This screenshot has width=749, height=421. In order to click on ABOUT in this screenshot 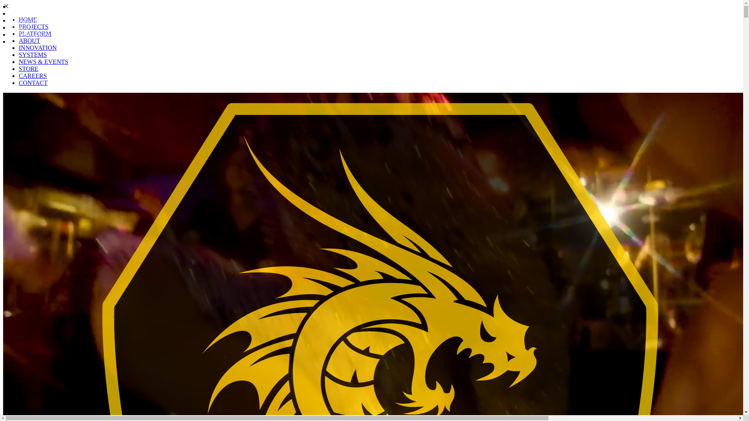, I will do `click(23, 27)`.